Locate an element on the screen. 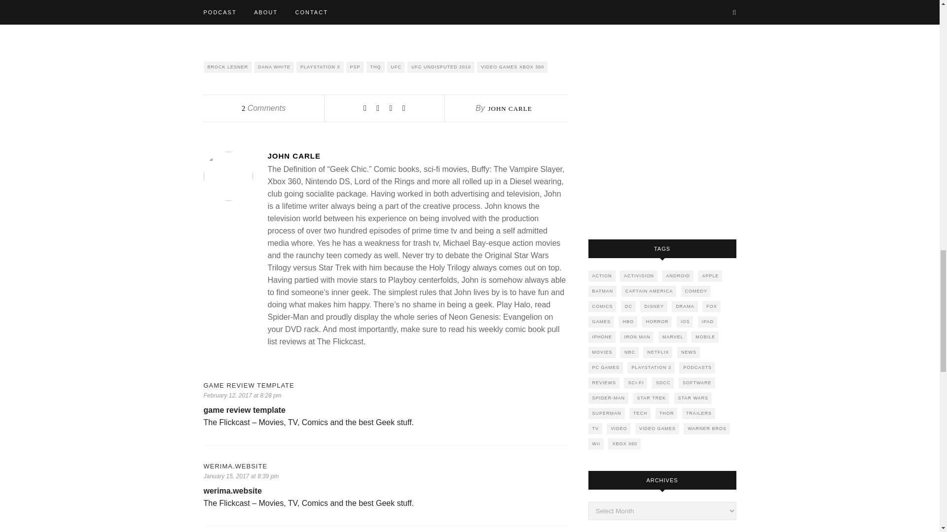 The width and height of the screenshot is (947, 532). UFC is located at coordinates (396, 67).